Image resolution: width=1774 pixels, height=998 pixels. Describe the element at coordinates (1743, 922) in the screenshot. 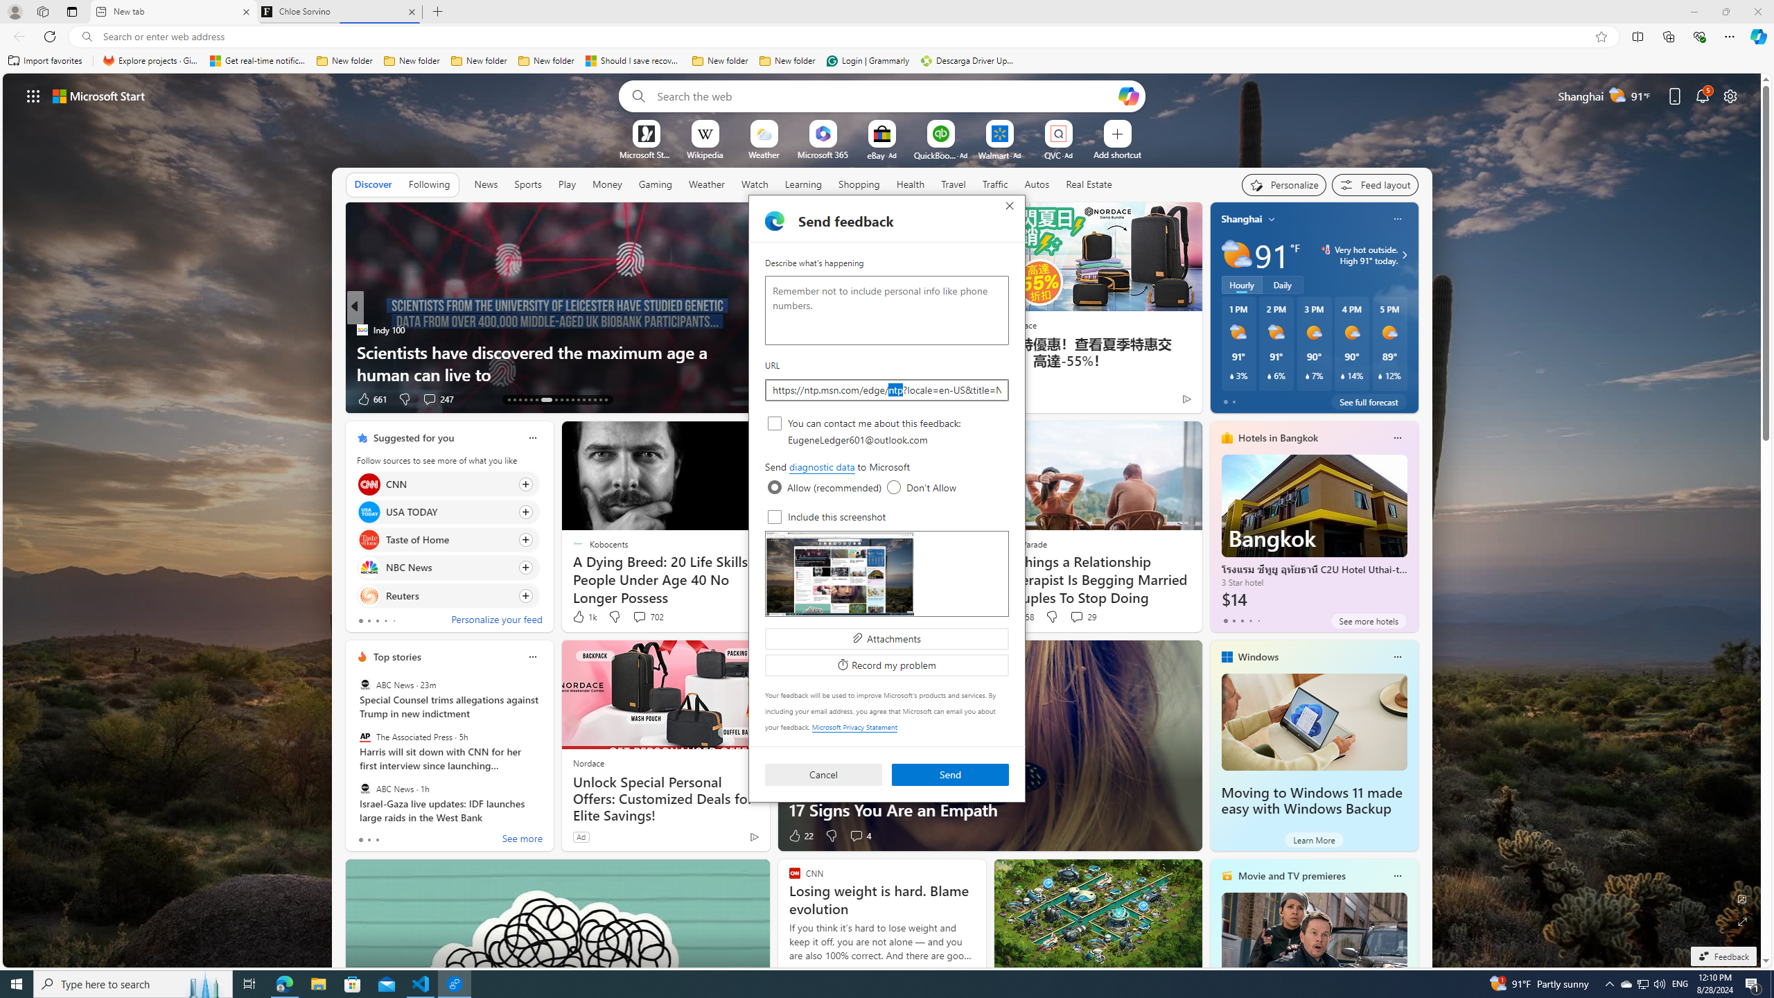

I see `Expand background` at that location.